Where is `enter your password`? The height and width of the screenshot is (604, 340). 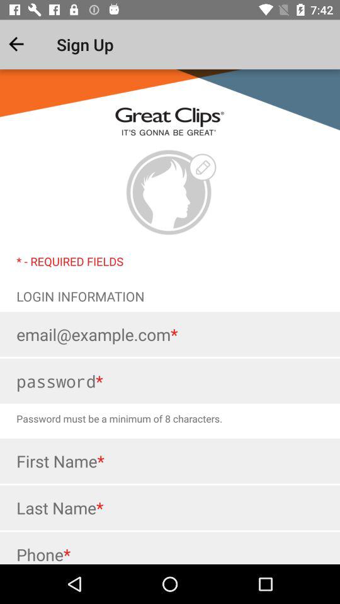 enter your password is located at coordinates (170, 381).